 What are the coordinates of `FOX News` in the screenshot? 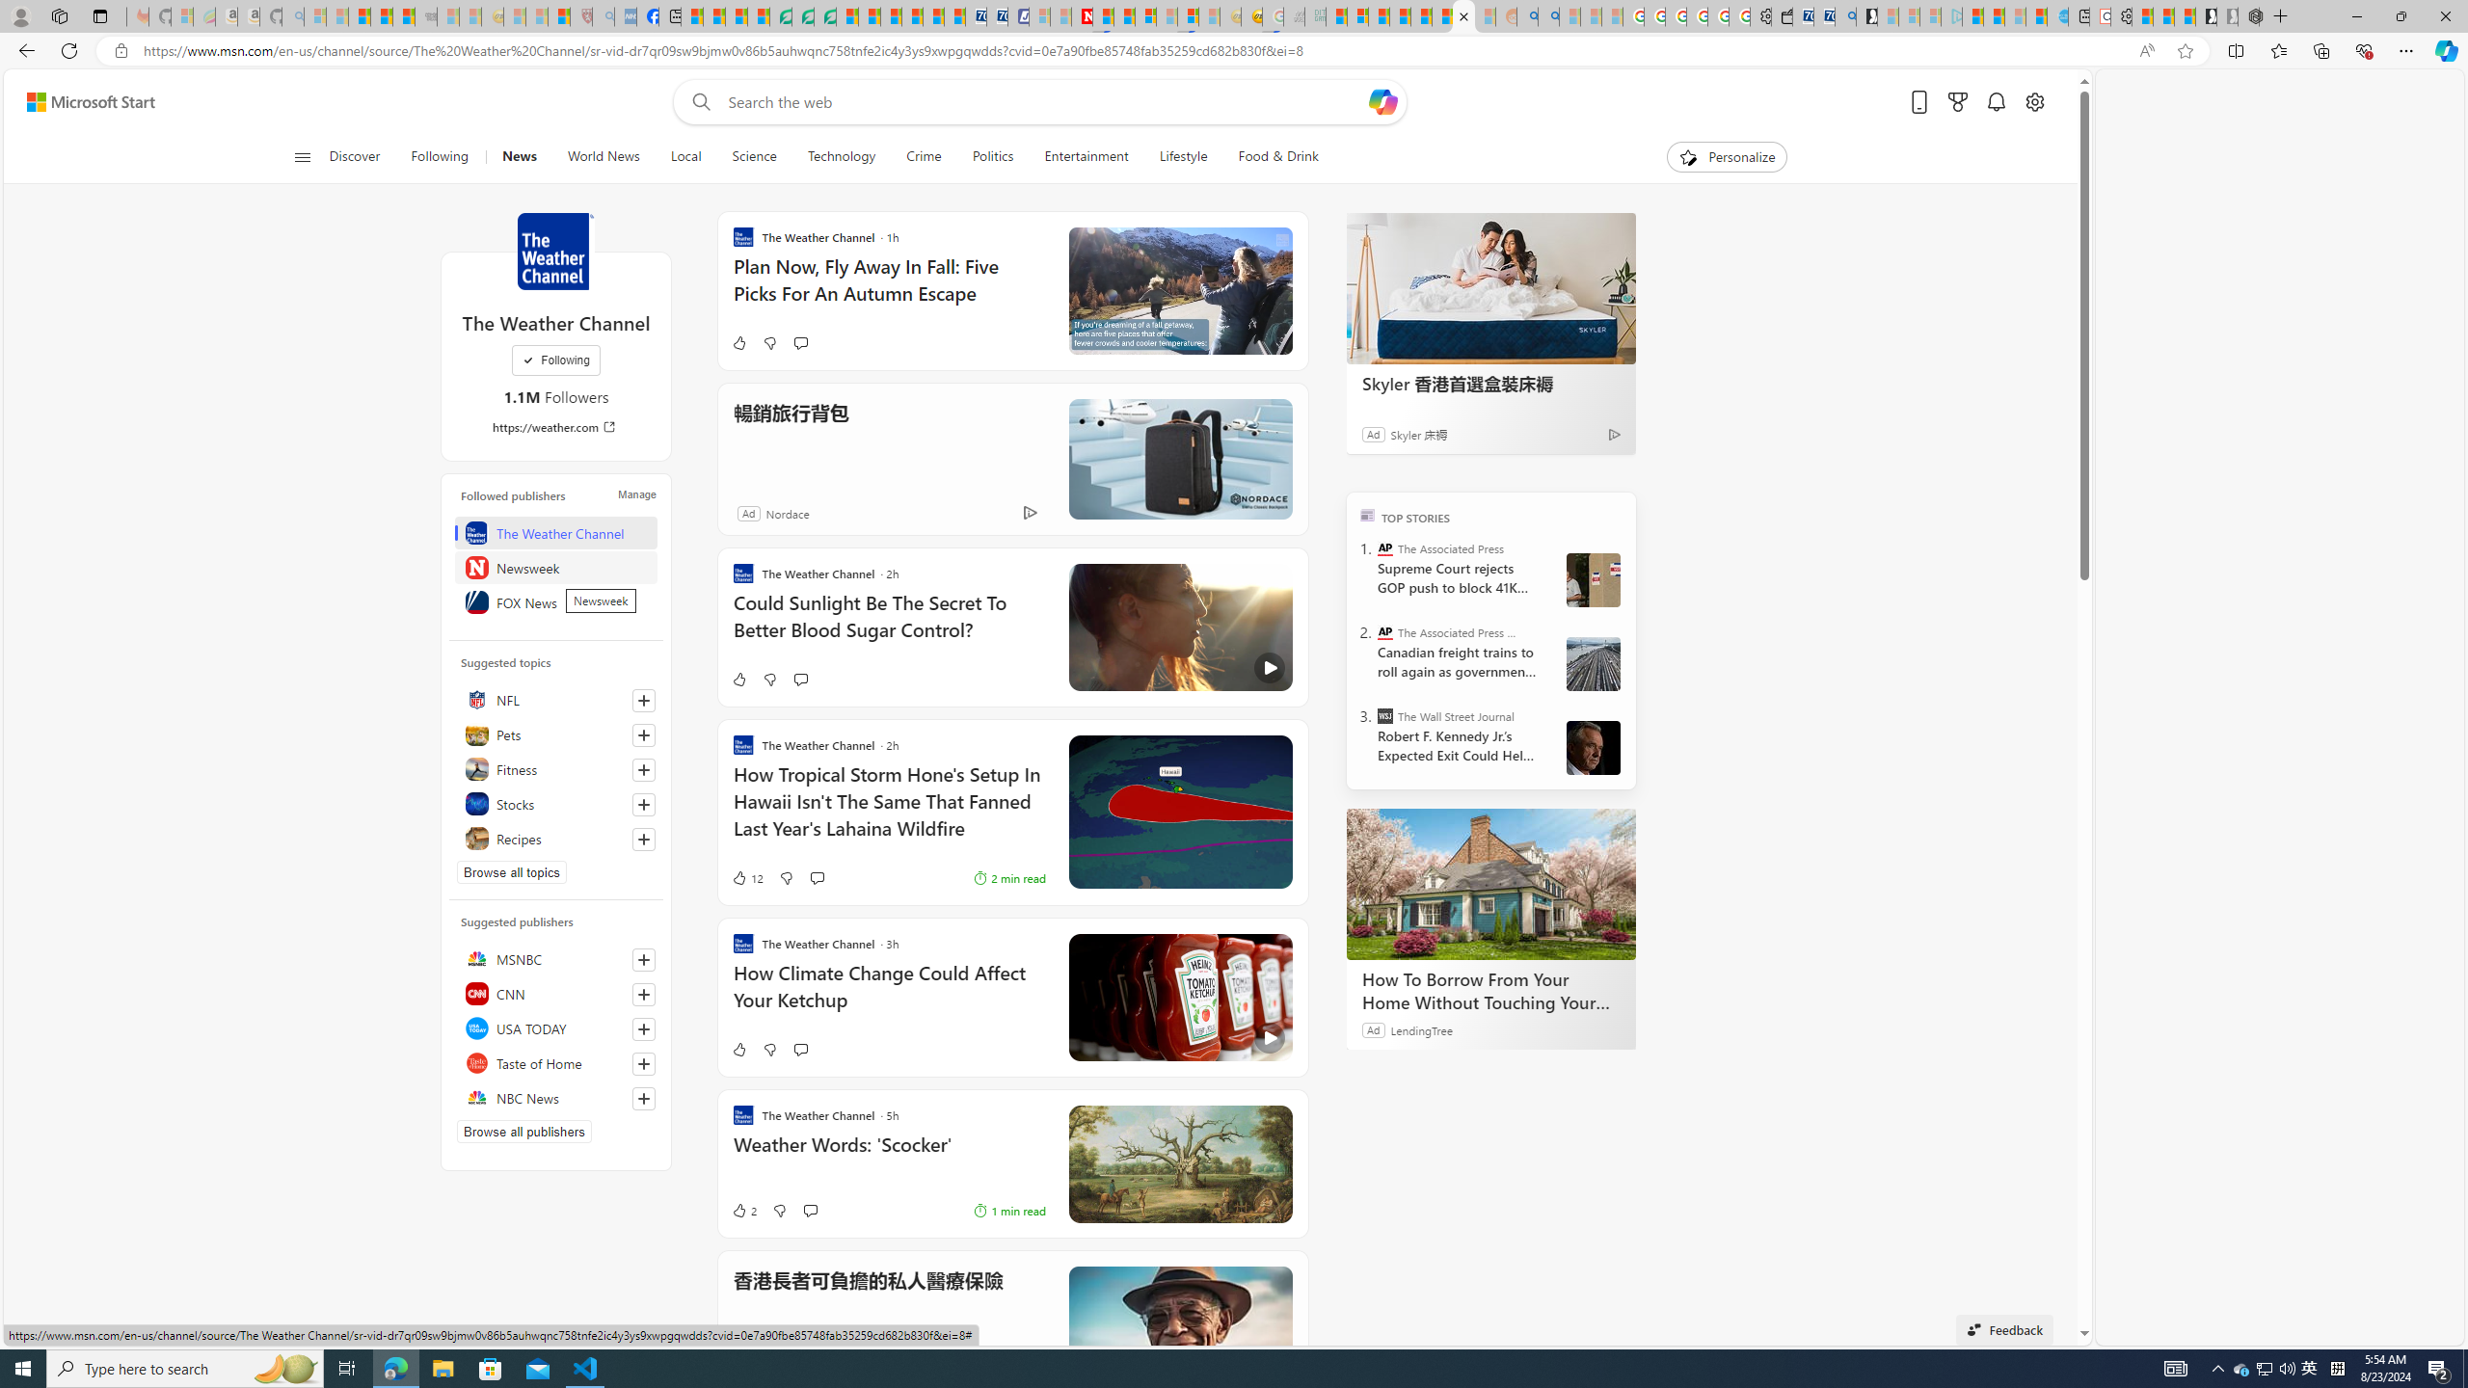 It's located at (555, 601).